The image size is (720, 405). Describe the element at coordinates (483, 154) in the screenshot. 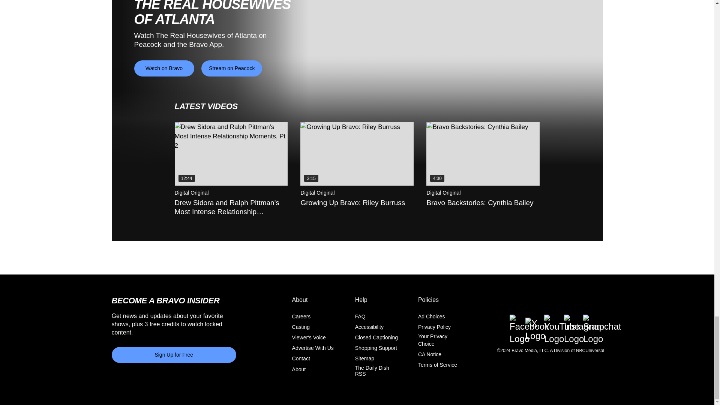

I see `Bravo Backstories: Cynthia Bailey` at that location.